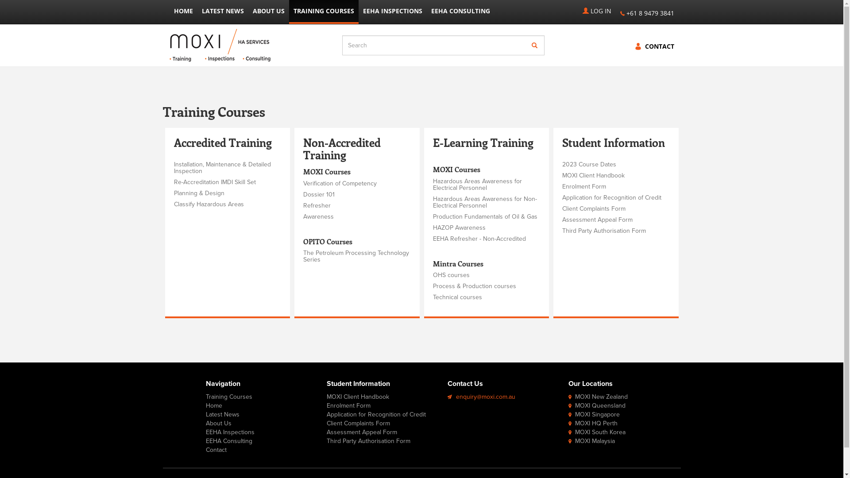  I want to click on EEHA Refresher - Non-Accredited, so click(479, 239).